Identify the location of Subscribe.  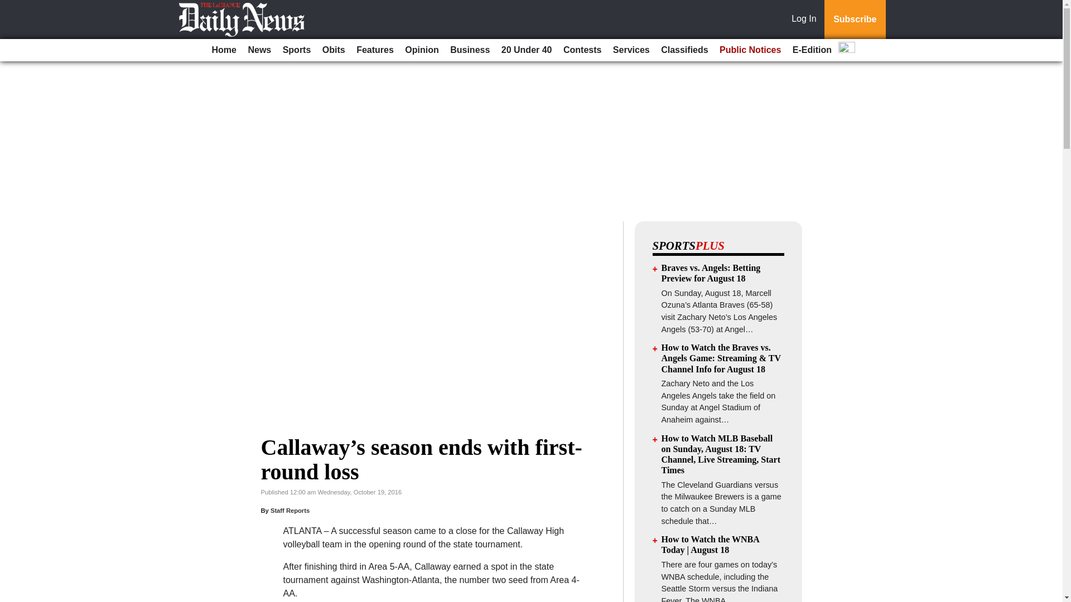
(855, 20).